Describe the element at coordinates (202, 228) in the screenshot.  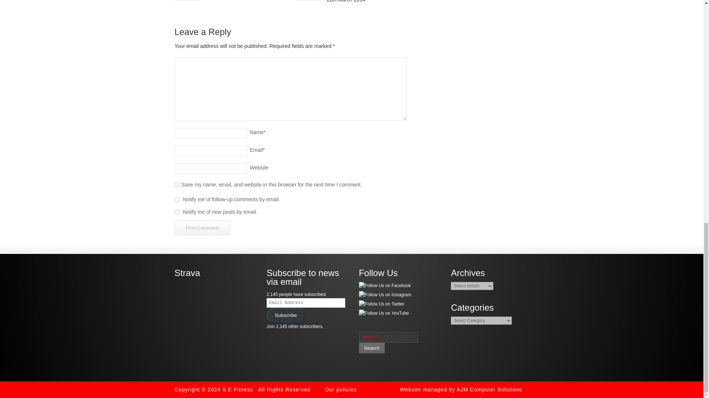
I see `Post Comment` at that location.